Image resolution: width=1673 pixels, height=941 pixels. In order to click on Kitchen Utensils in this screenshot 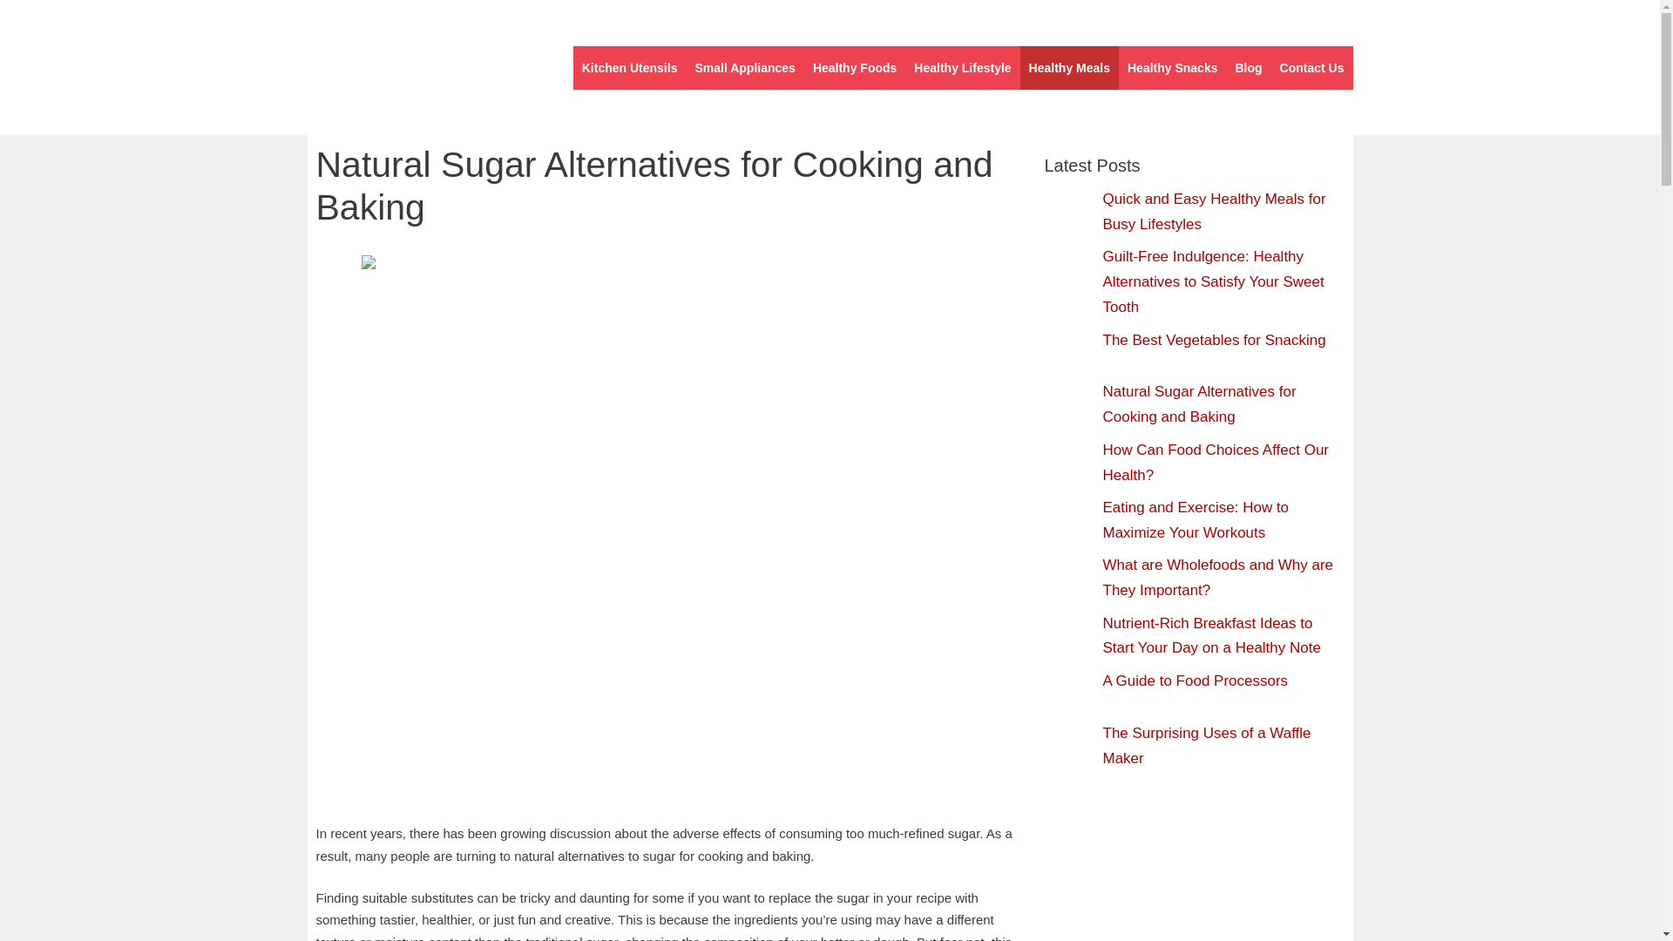, I will do `click(629, 67)`.